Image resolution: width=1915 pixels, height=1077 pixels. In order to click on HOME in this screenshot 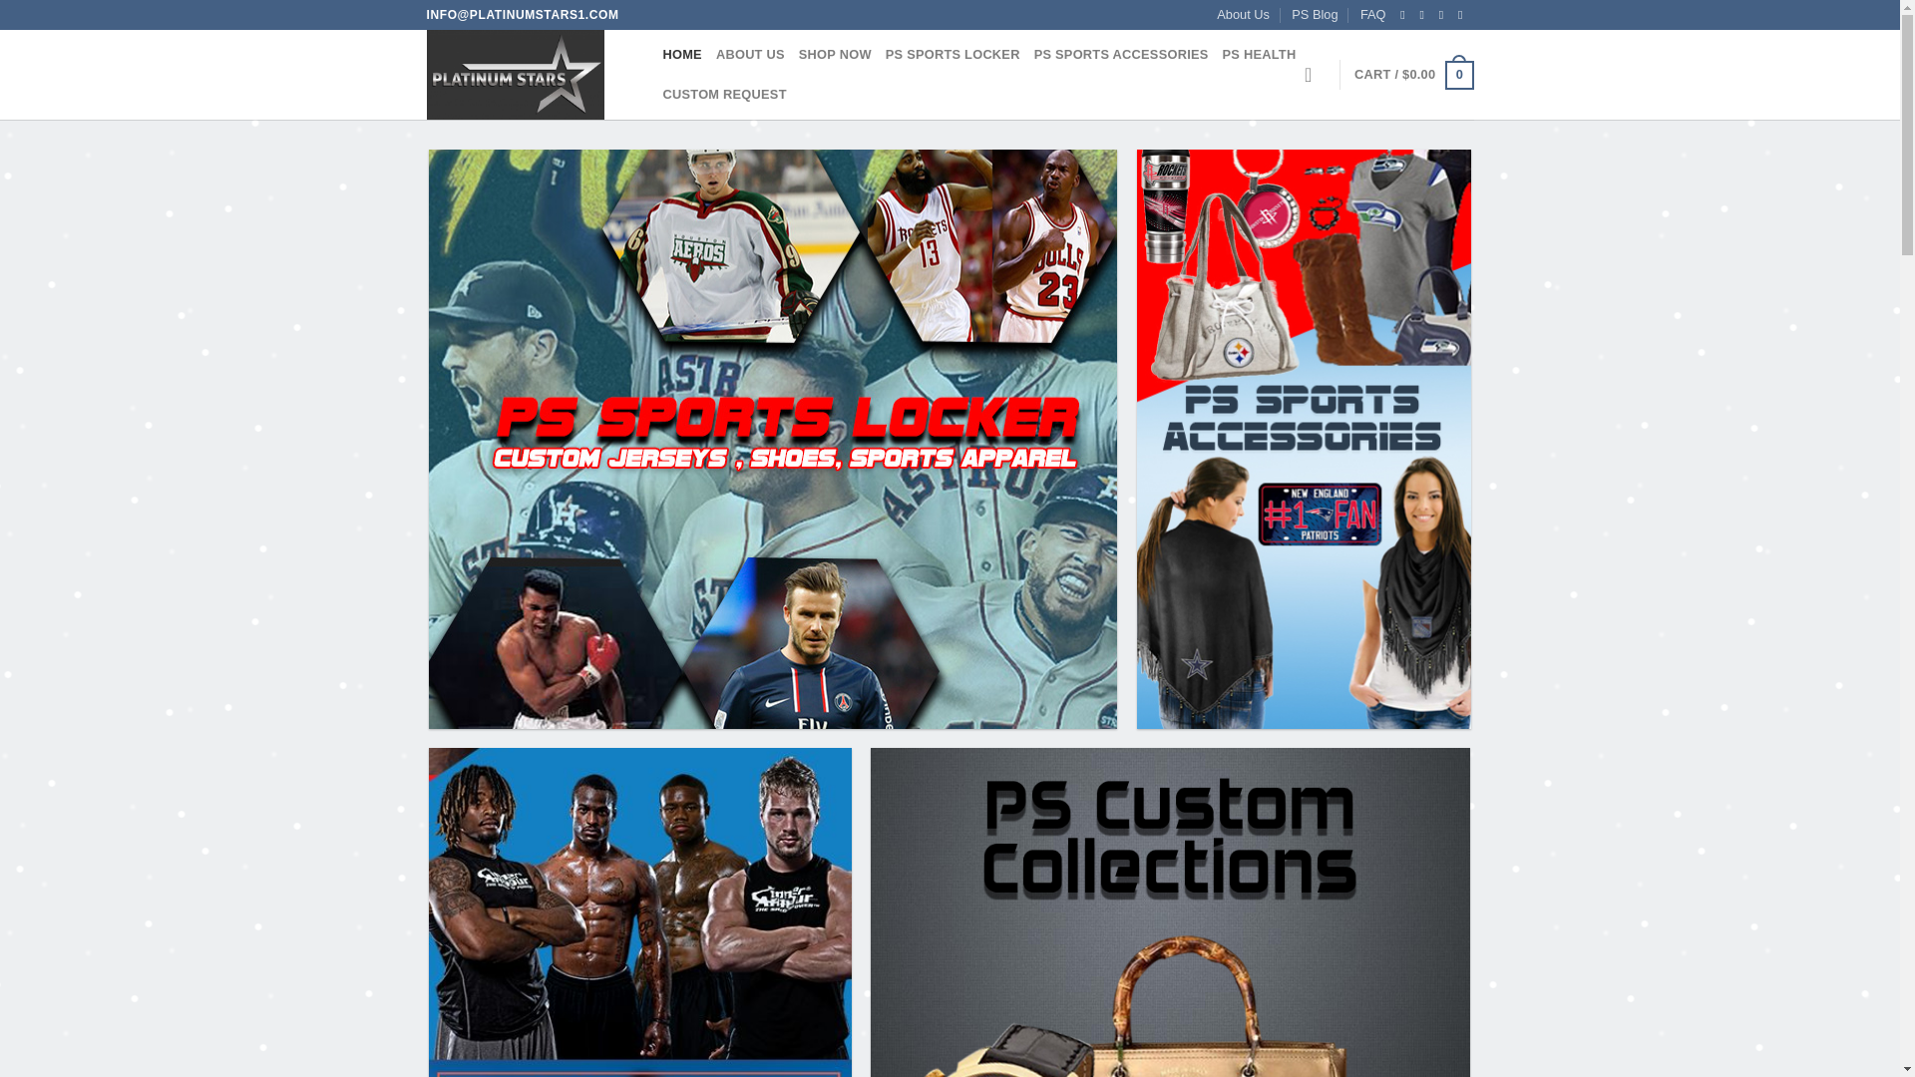, I will do `click(681, 54)`.